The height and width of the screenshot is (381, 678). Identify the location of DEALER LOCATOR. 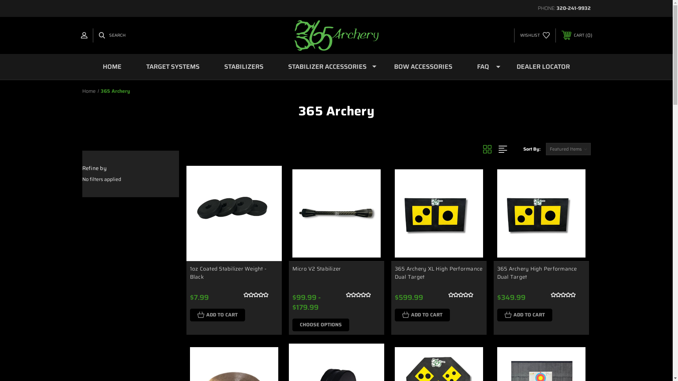
(543, 67).